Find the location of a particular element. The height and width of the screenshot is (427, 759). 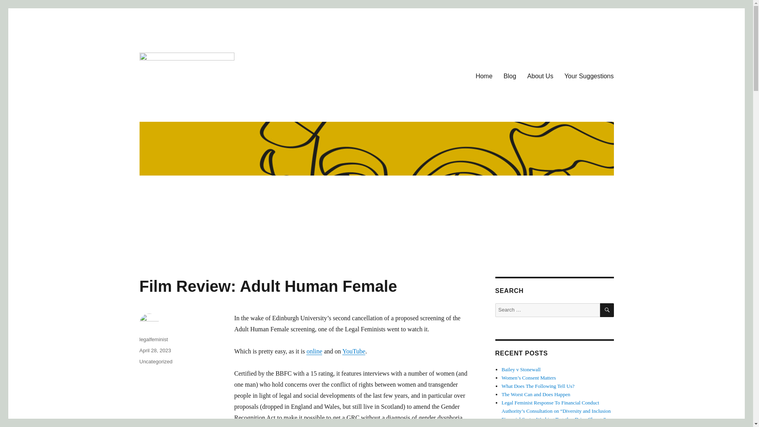

Blog is located at coordinates (510, 76).